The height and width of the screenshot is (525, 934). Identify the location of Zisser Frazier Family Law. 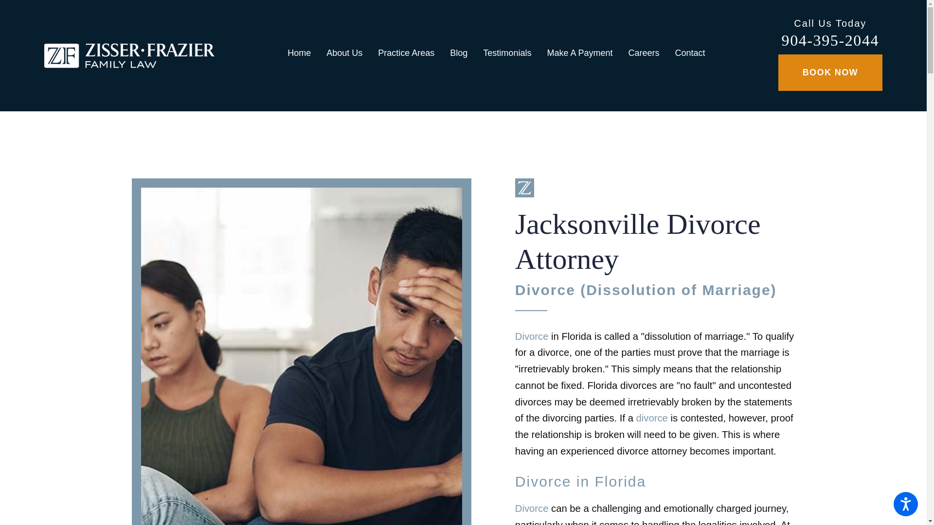
(129, 55).